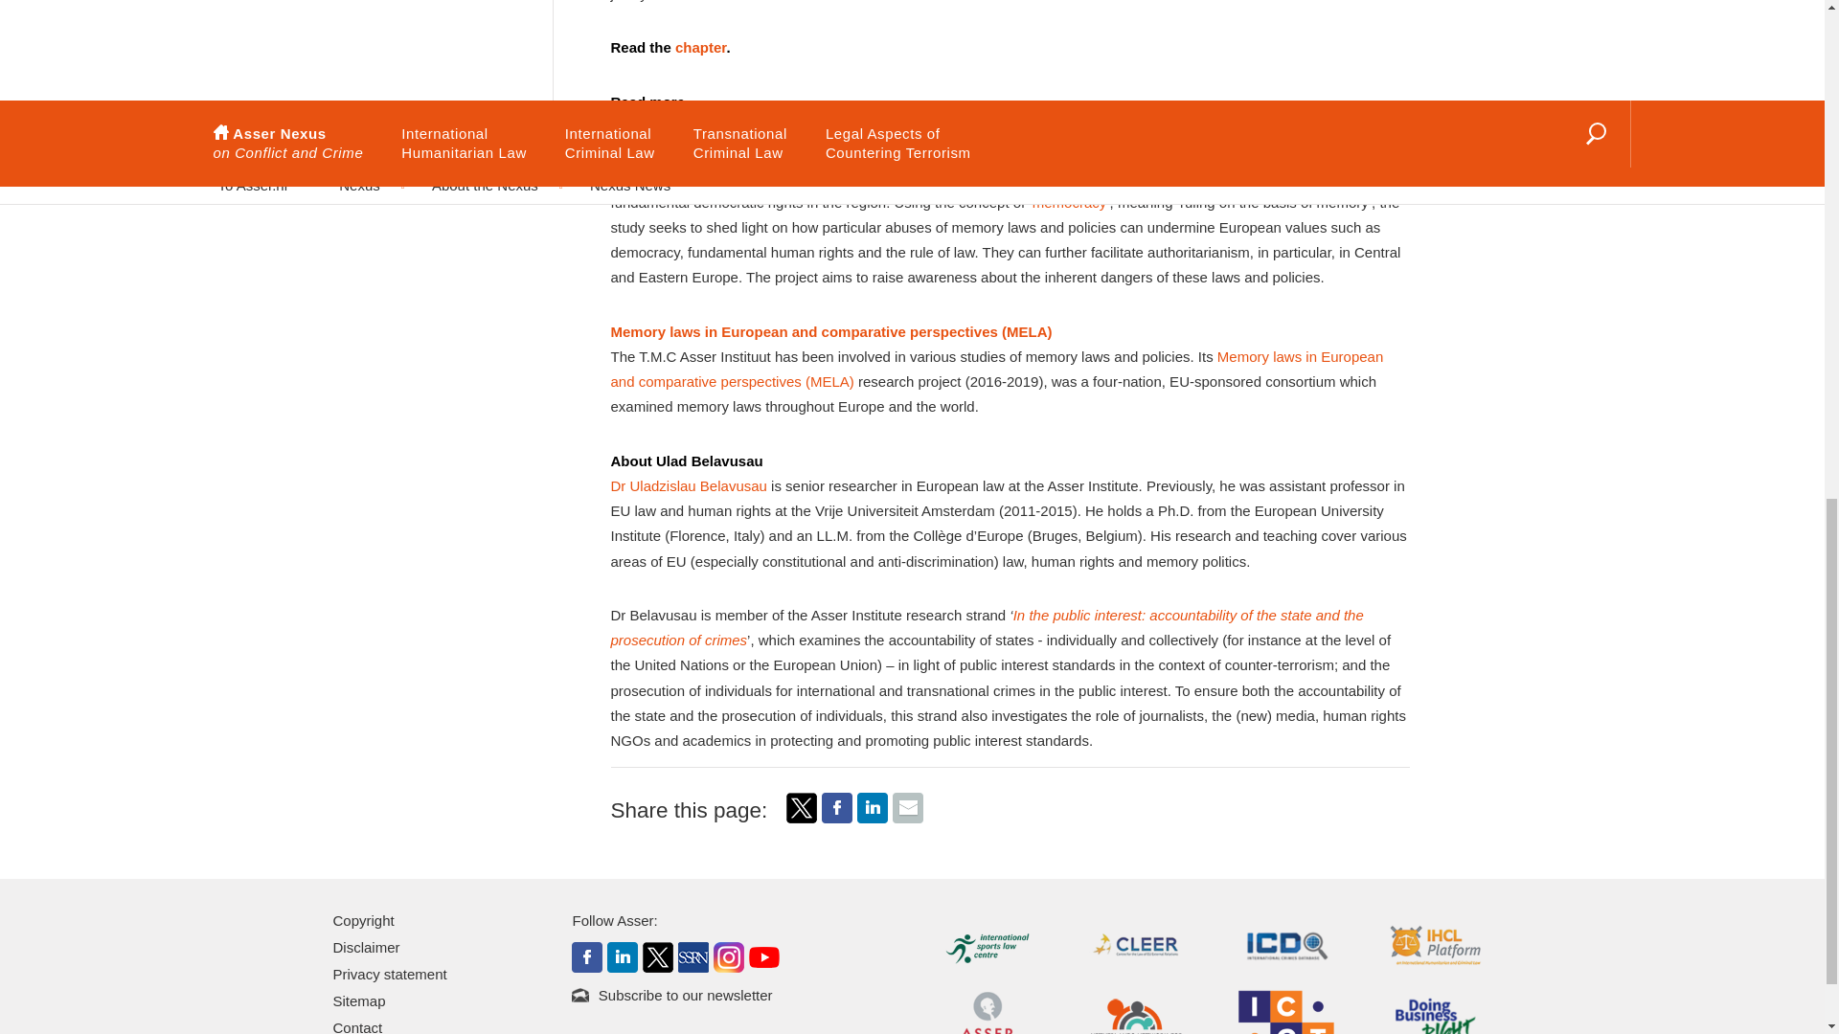 The width and height of the screenshot is (1839, 1034). I want to click on Facebook, so click(837, 818).